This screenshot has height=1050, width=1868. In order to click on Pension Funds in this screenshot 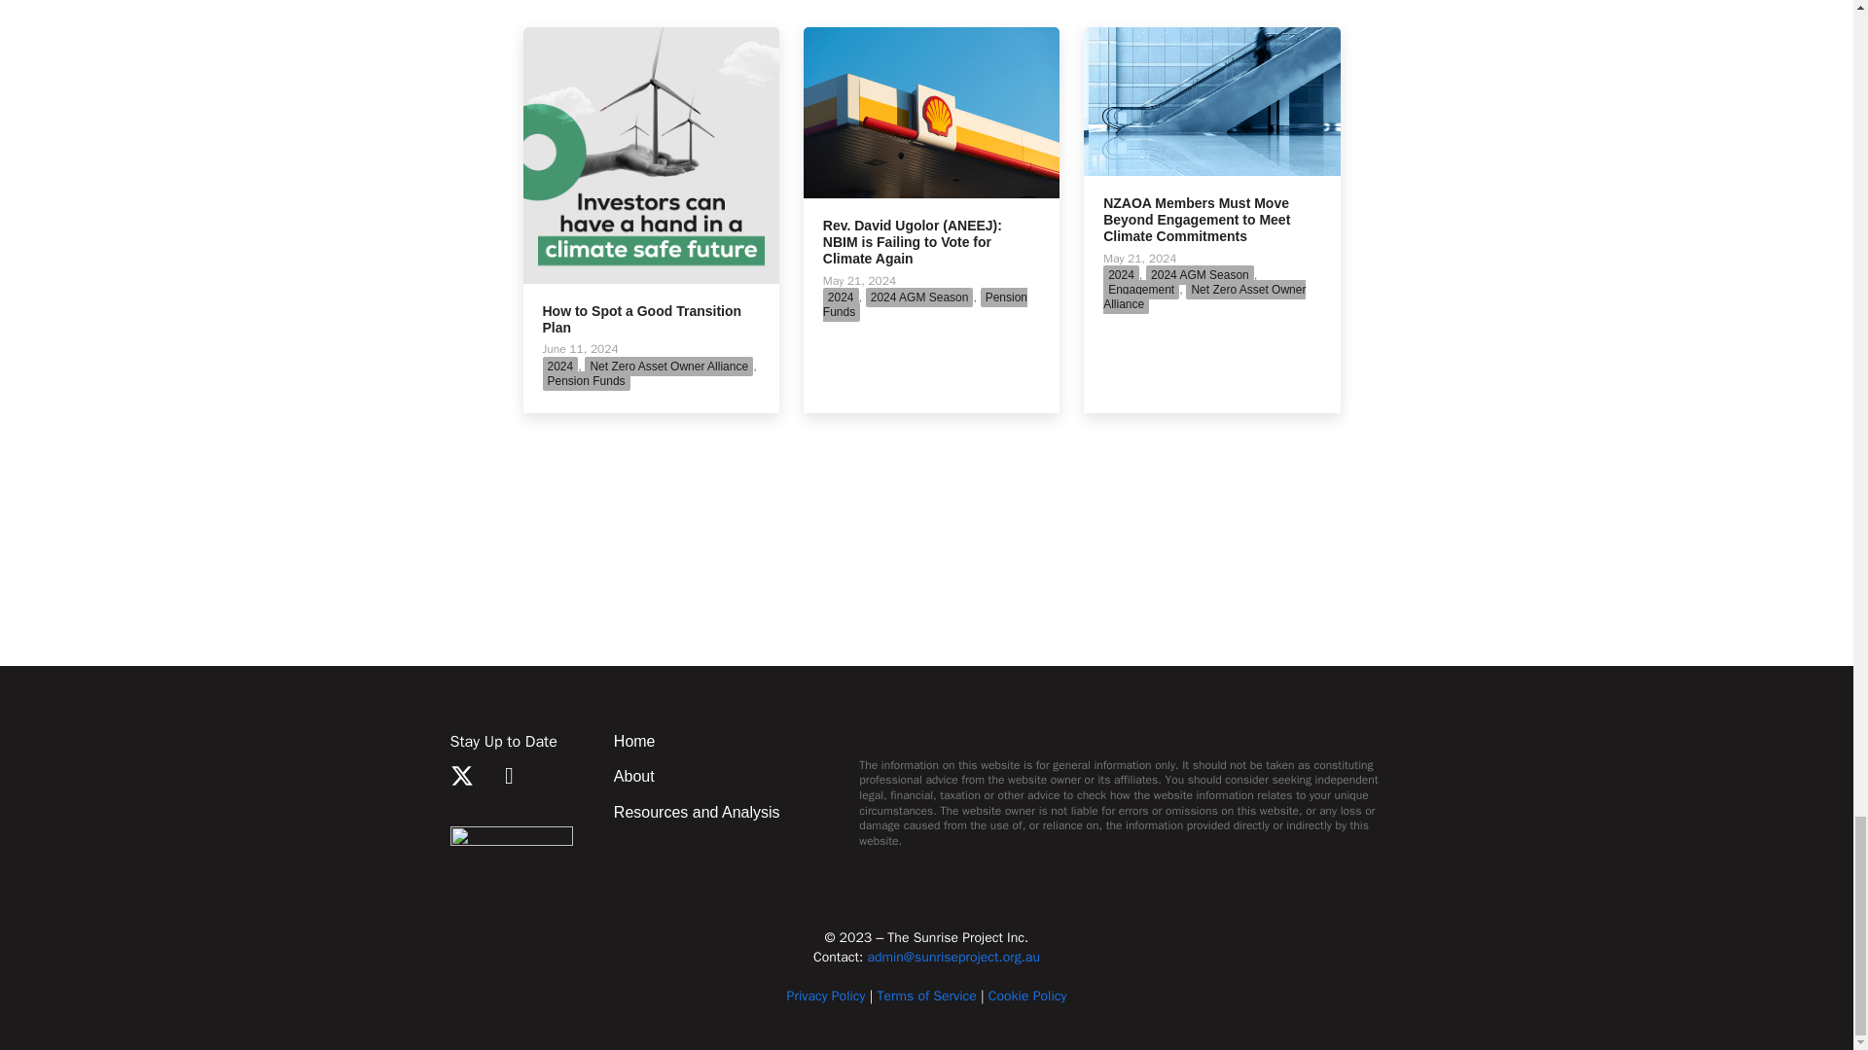, I will do `click(587, 381)`.